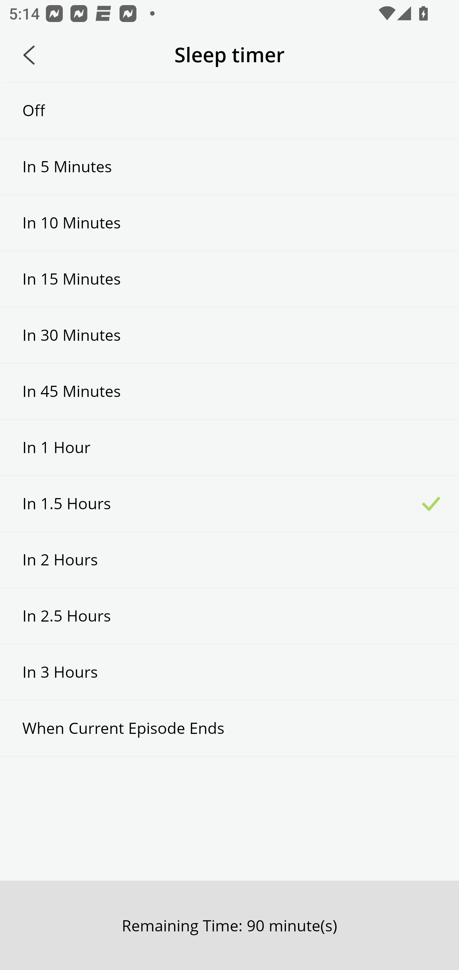  I want to click on Back, so click(29, 55).